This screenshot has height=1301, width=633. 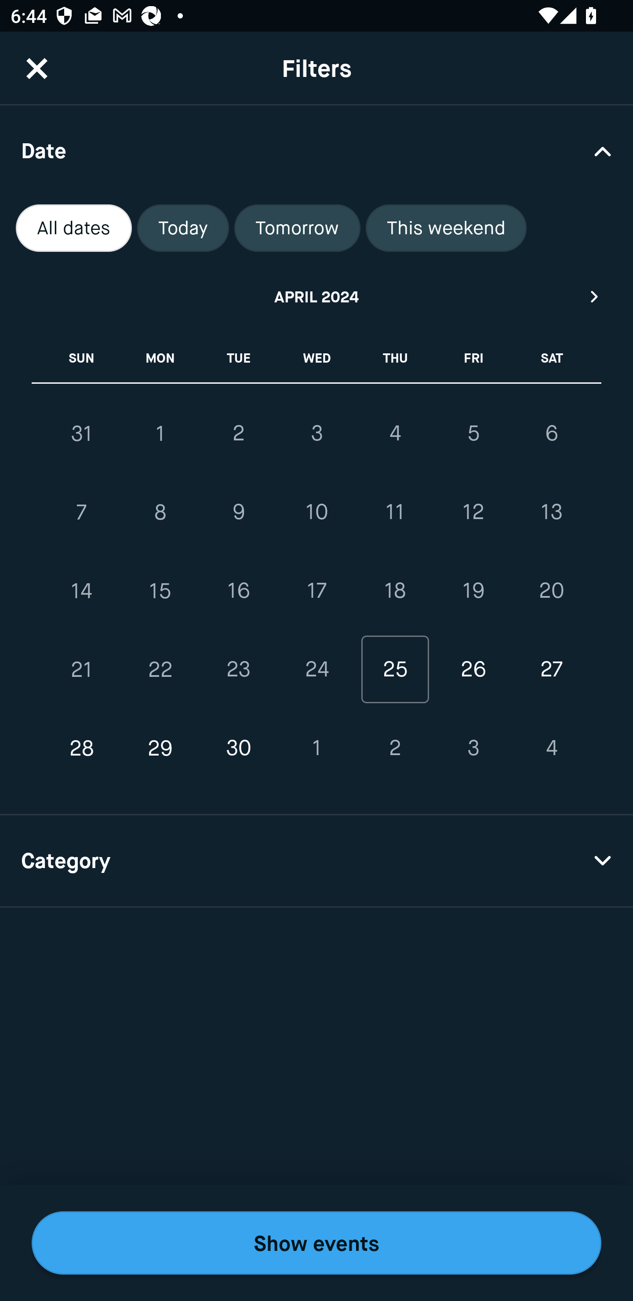 I want to click on 19, so click(x=473, y=591).